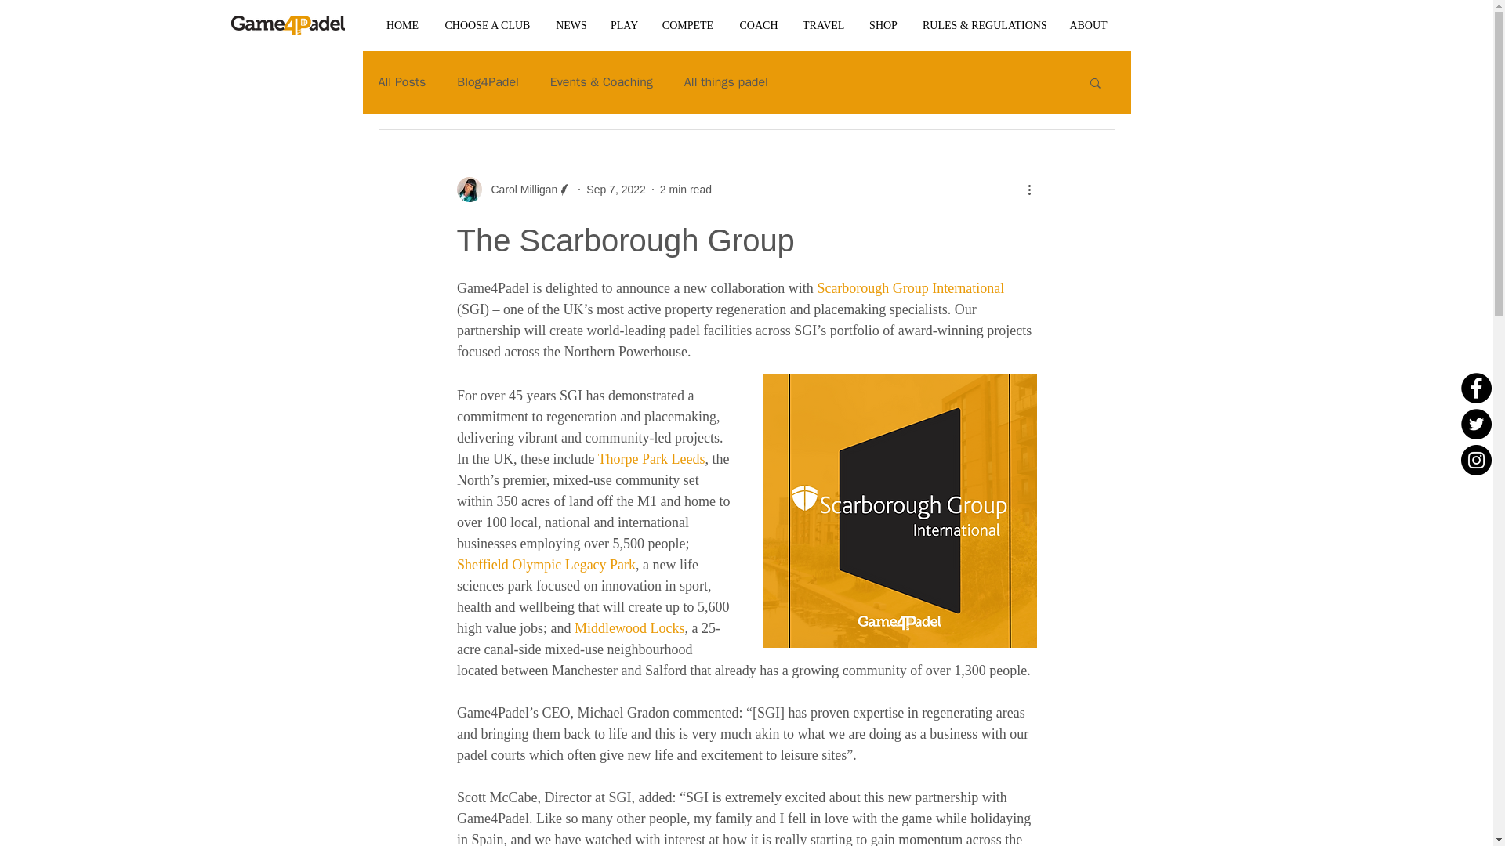  I want to click on 2 min read, so click(686, 190).